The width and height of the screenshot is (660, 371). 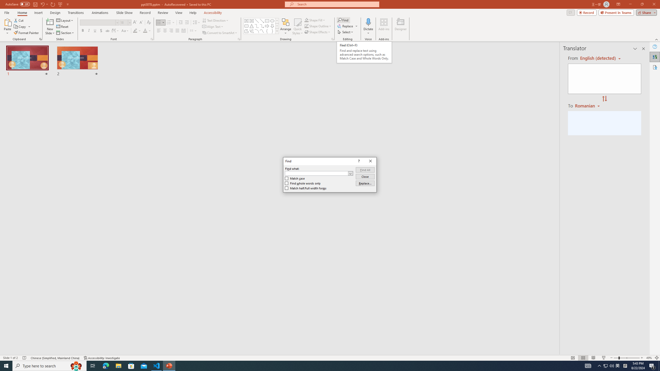 I want to click on Find All, so click(x=365, y=170).